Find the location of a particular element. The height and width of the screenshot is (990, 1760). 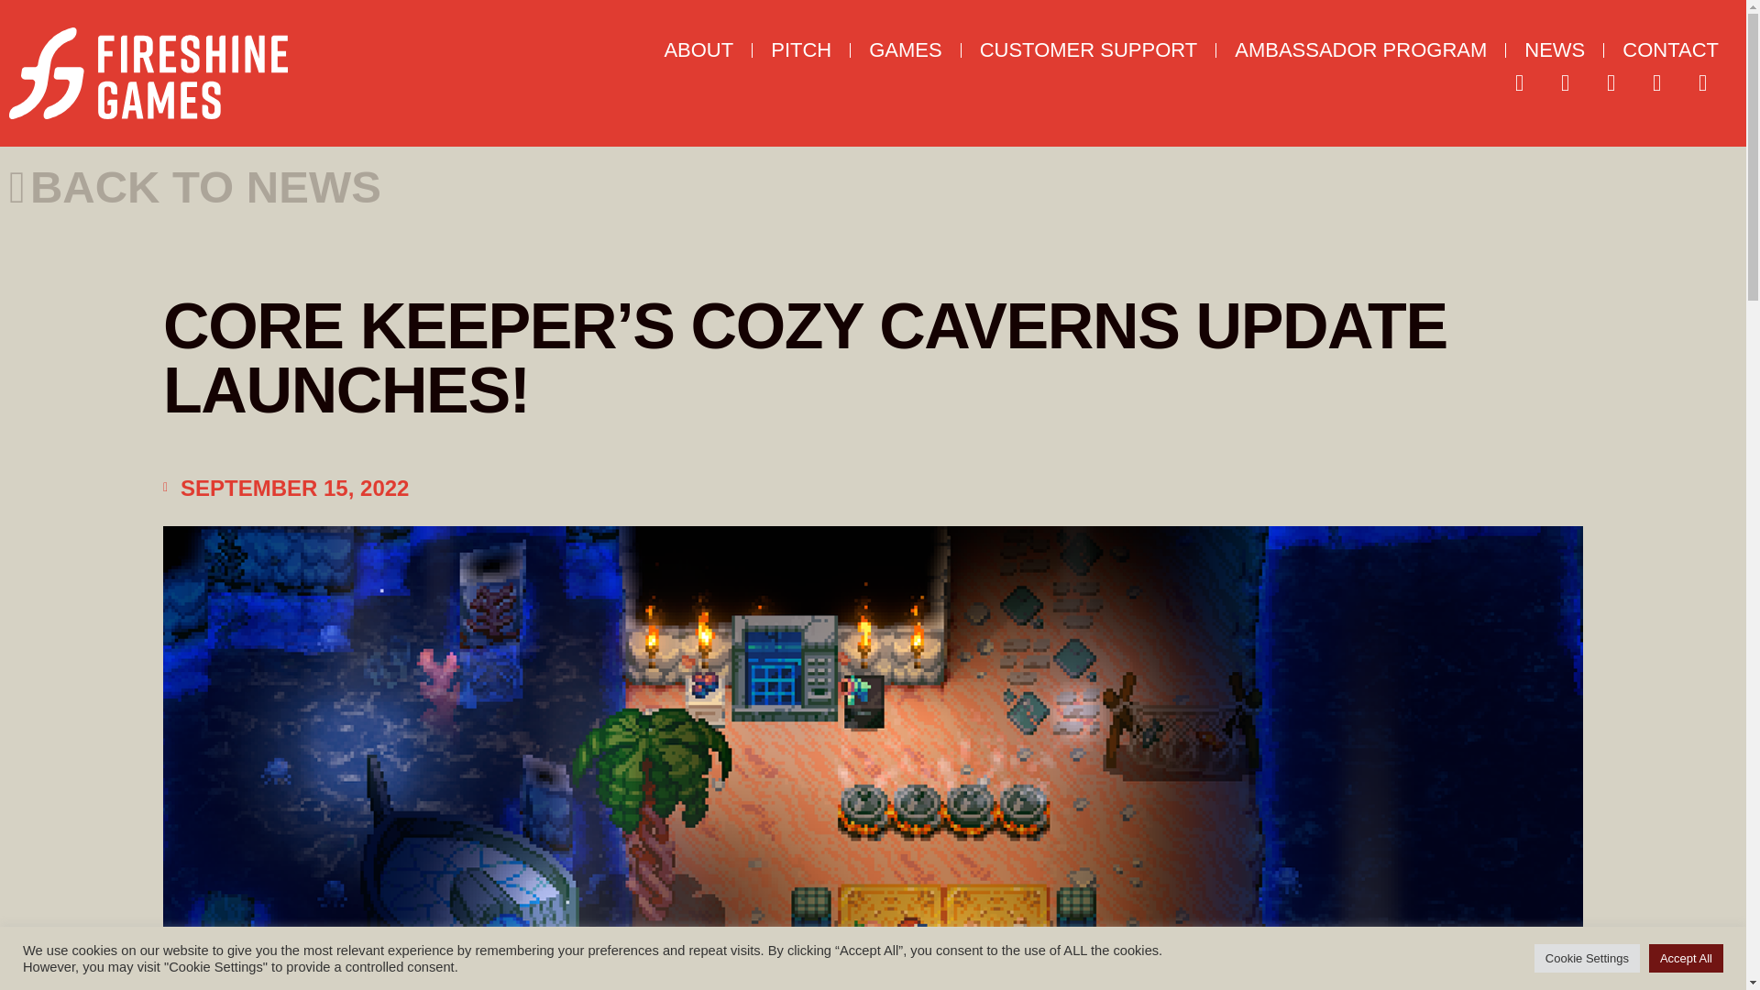

CUSTOMER SUPPORT is located at coordinates (1088, 49).